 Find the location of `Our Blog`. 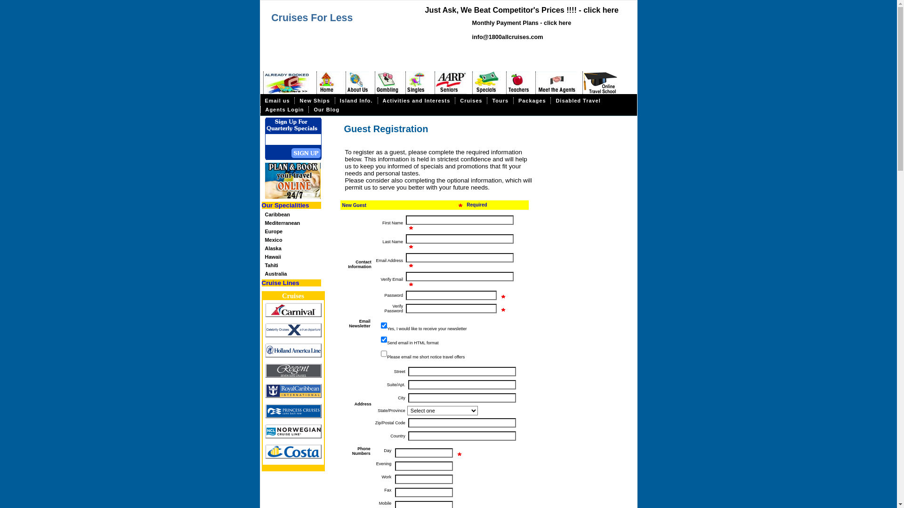

Our Blog is located at coordinates (326, 110).